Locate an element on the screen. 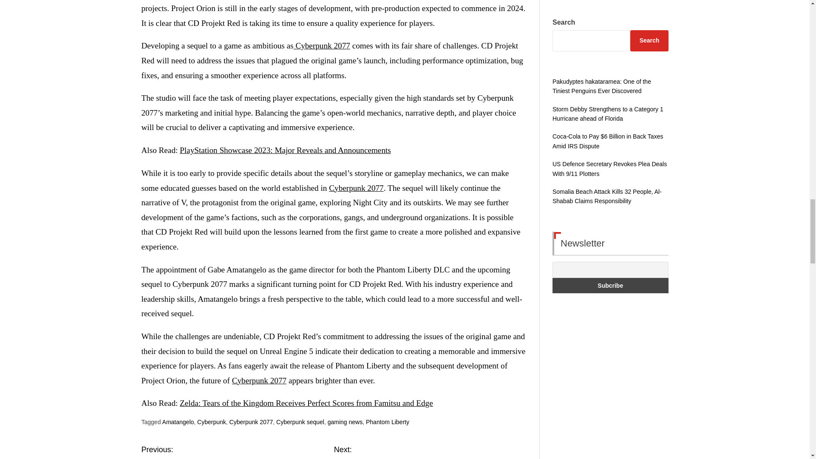 The image size is (816, 459). PlayStation Showcase 2023: Major Reveals and Announcements is located at coordinates (285, 150).